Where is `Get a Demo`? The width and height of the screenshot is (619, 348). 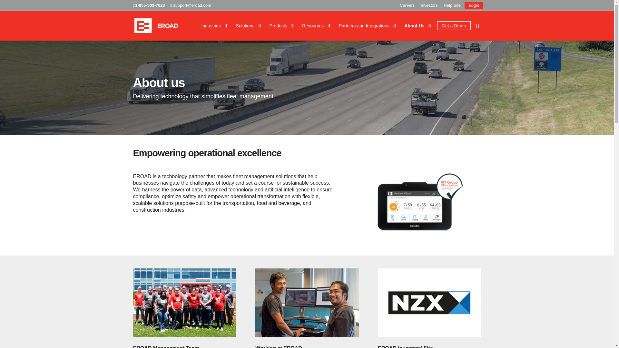
Get a Demo is located at coordinates (454, 32).